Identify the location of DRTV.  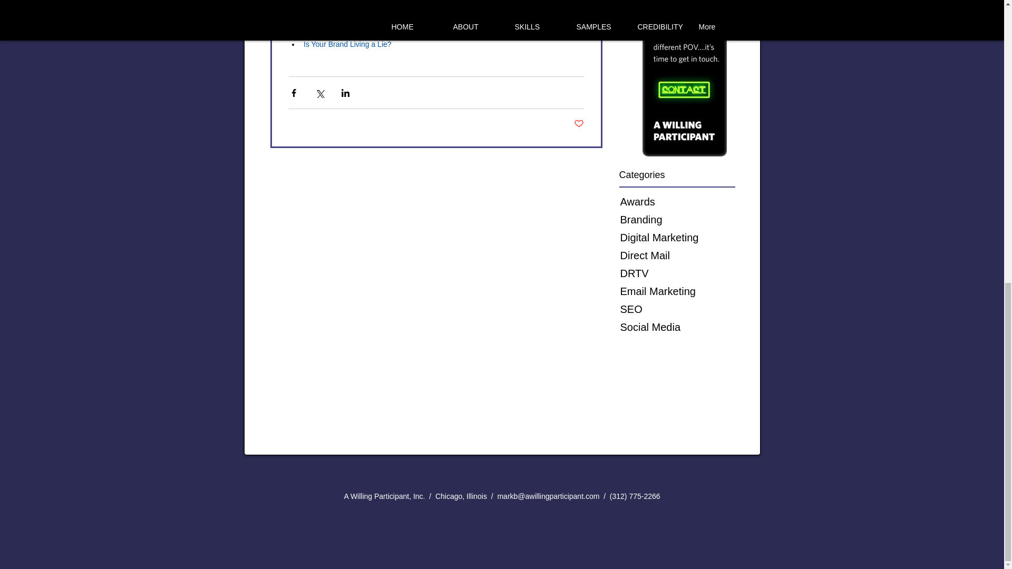
(683, 273).